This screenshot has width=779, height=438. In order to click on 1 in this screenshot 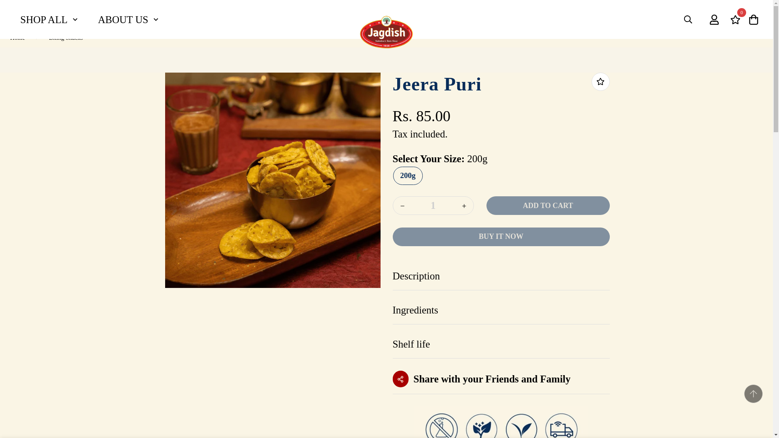, I will do `click(89, 19)`.